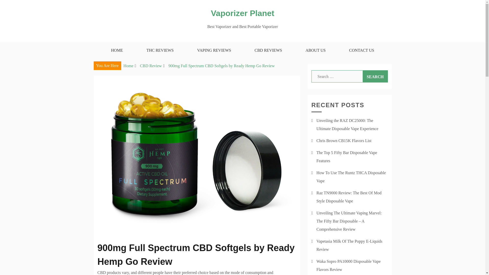 Image resolution: width=489 pixels, height=275 pixels. Describe the element at coordinates (117, 50) in the screenshot. I see `HOME` at that location.